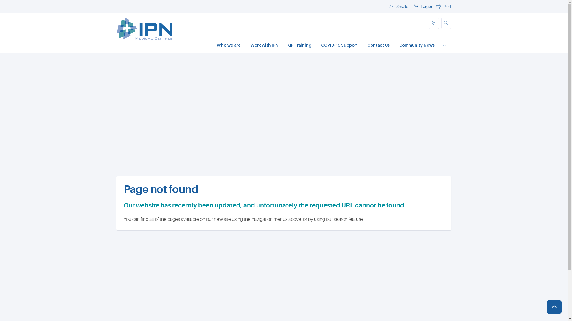  I want to click on Contact Us, so click(378, 46).